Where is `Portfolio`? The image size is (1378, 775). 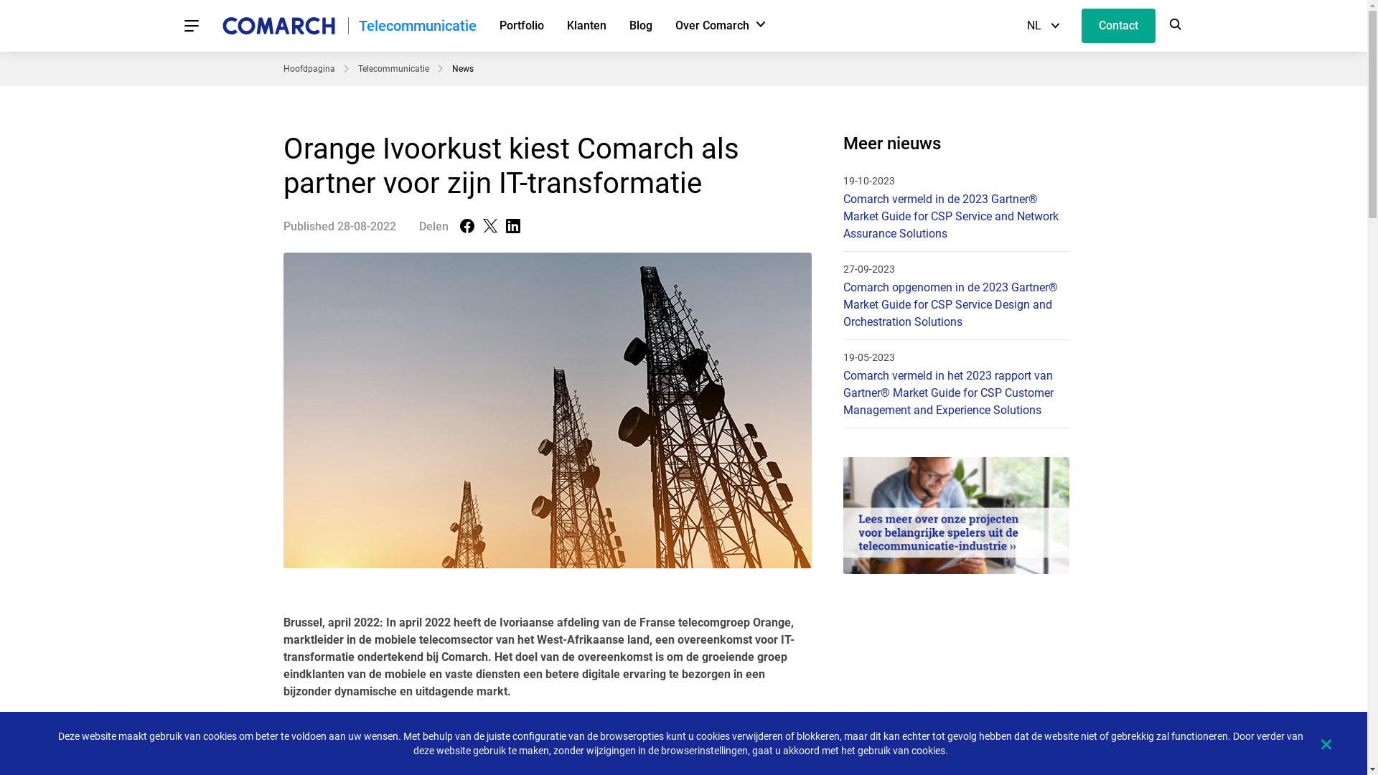
Portfolio is located at coordinates (522, 26).